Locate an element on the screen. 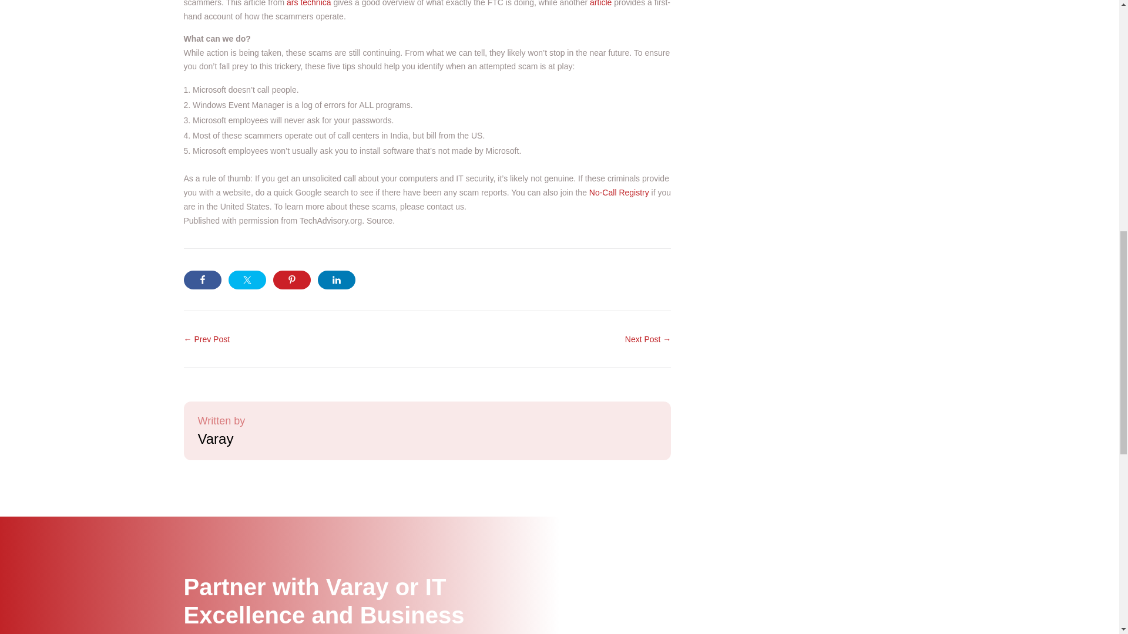 The width and height of the screenshot is (1128, 634). Share on Twitter is located at coordinates (246, 279).